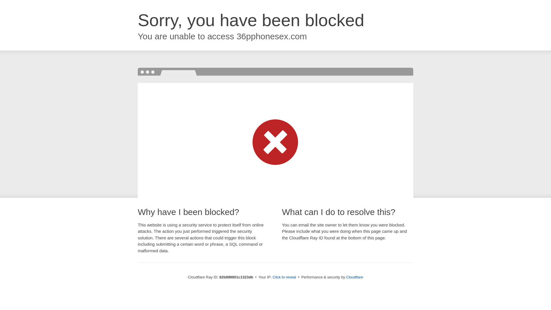  What do you see at coordinates (284, 277) in the screenshot?
I see `Click to reveal` at bounding box center [284, 277].